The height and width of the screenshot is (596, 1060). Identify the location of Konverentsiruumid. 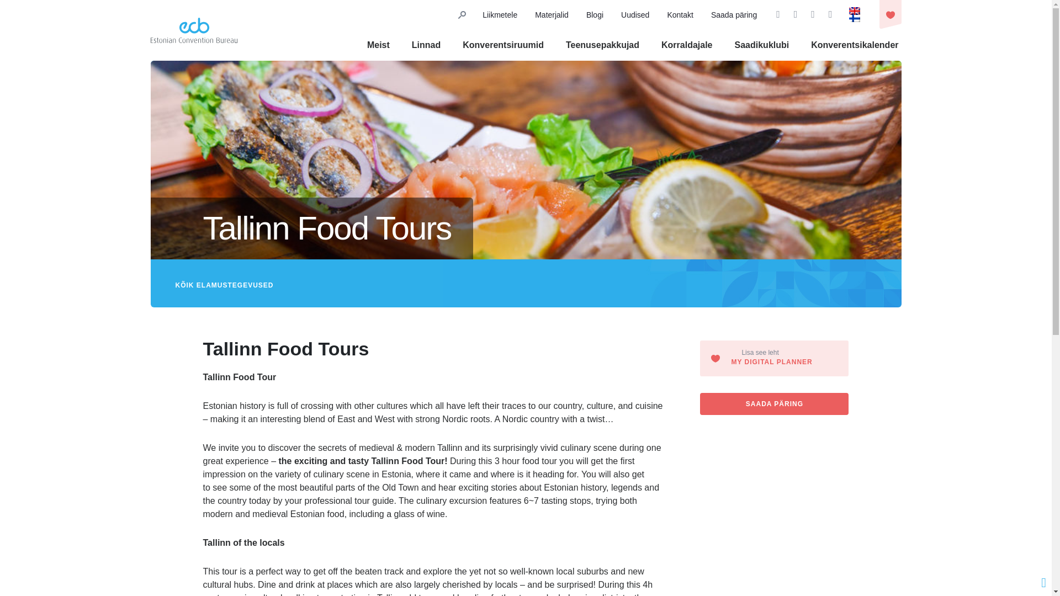
(502, 44).